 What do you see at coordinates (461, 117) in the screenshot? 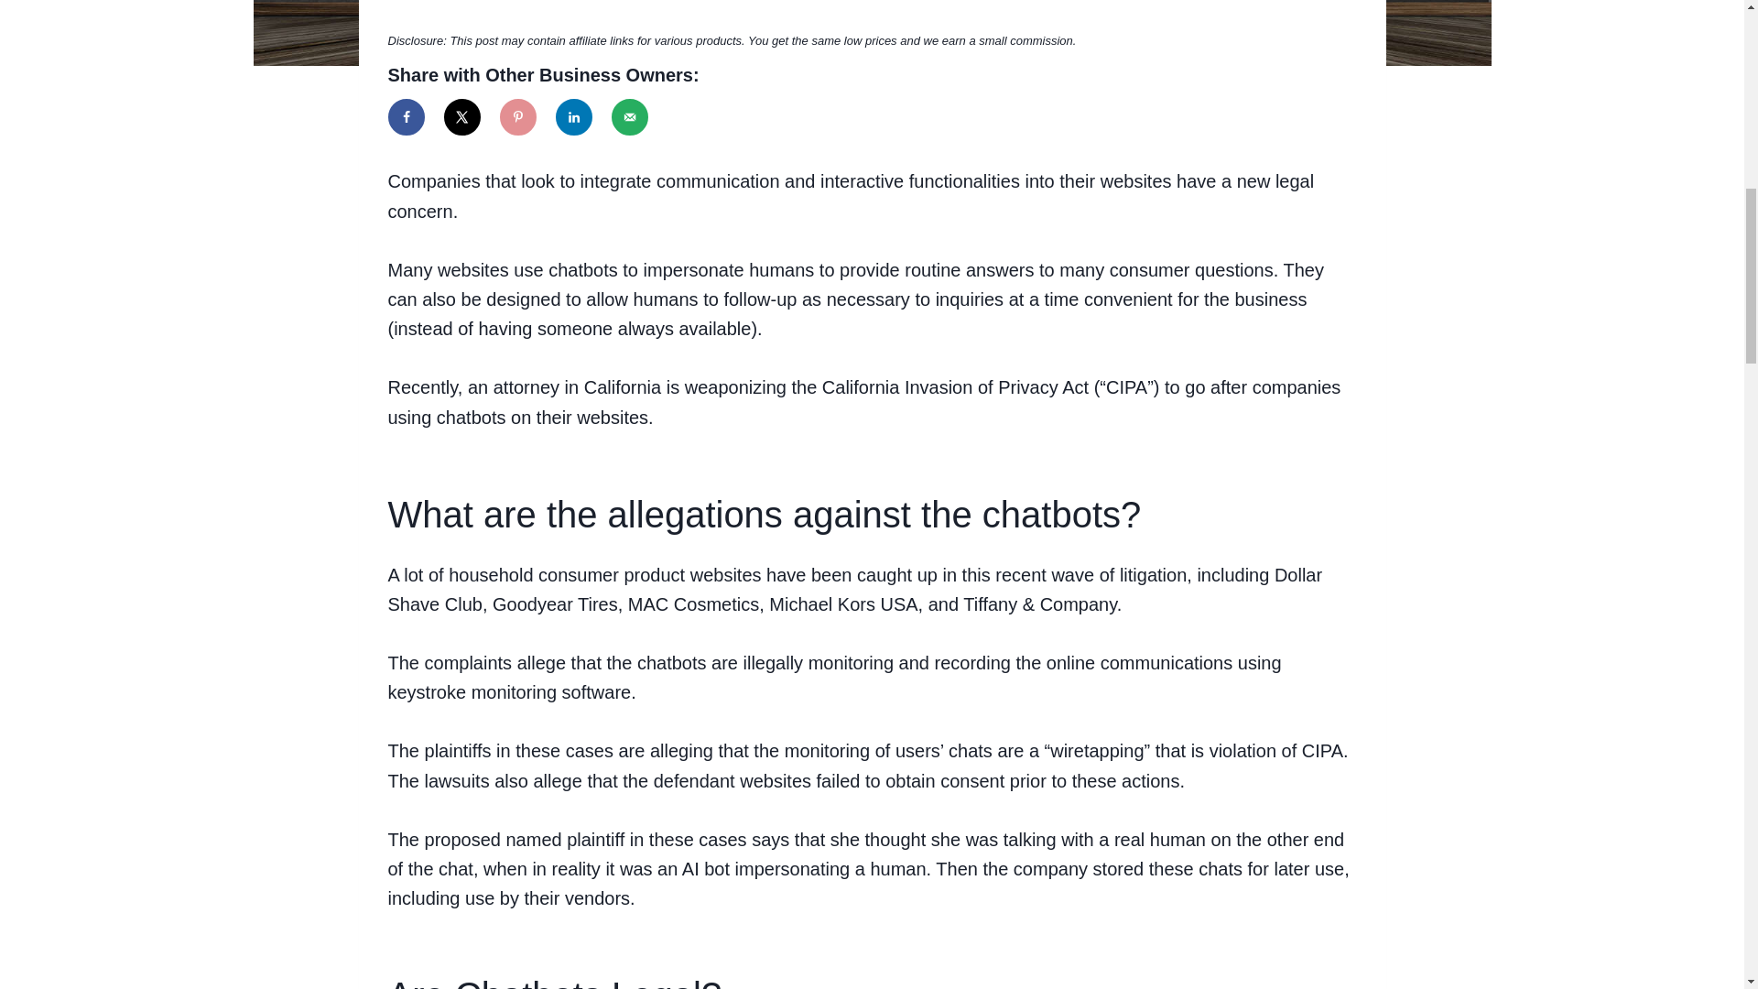
I see `Share on X` at bounding box center [461, 117].